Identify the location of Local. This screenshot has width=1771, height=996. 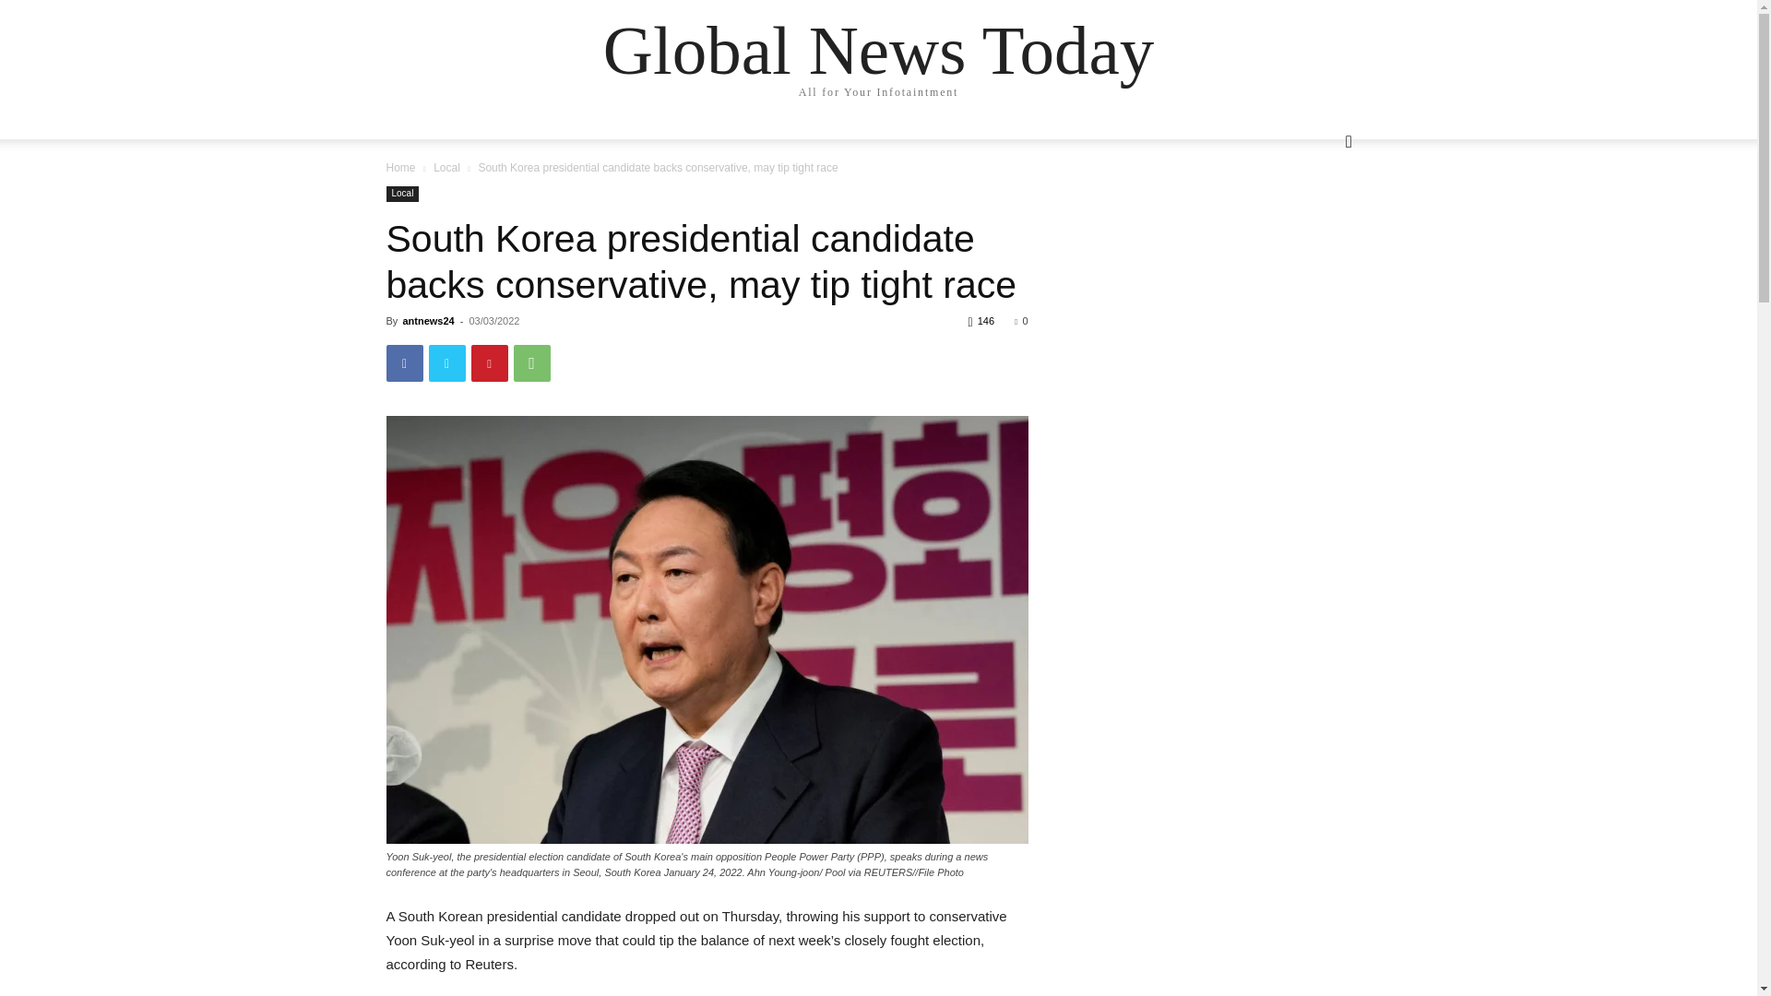
(402, 194).